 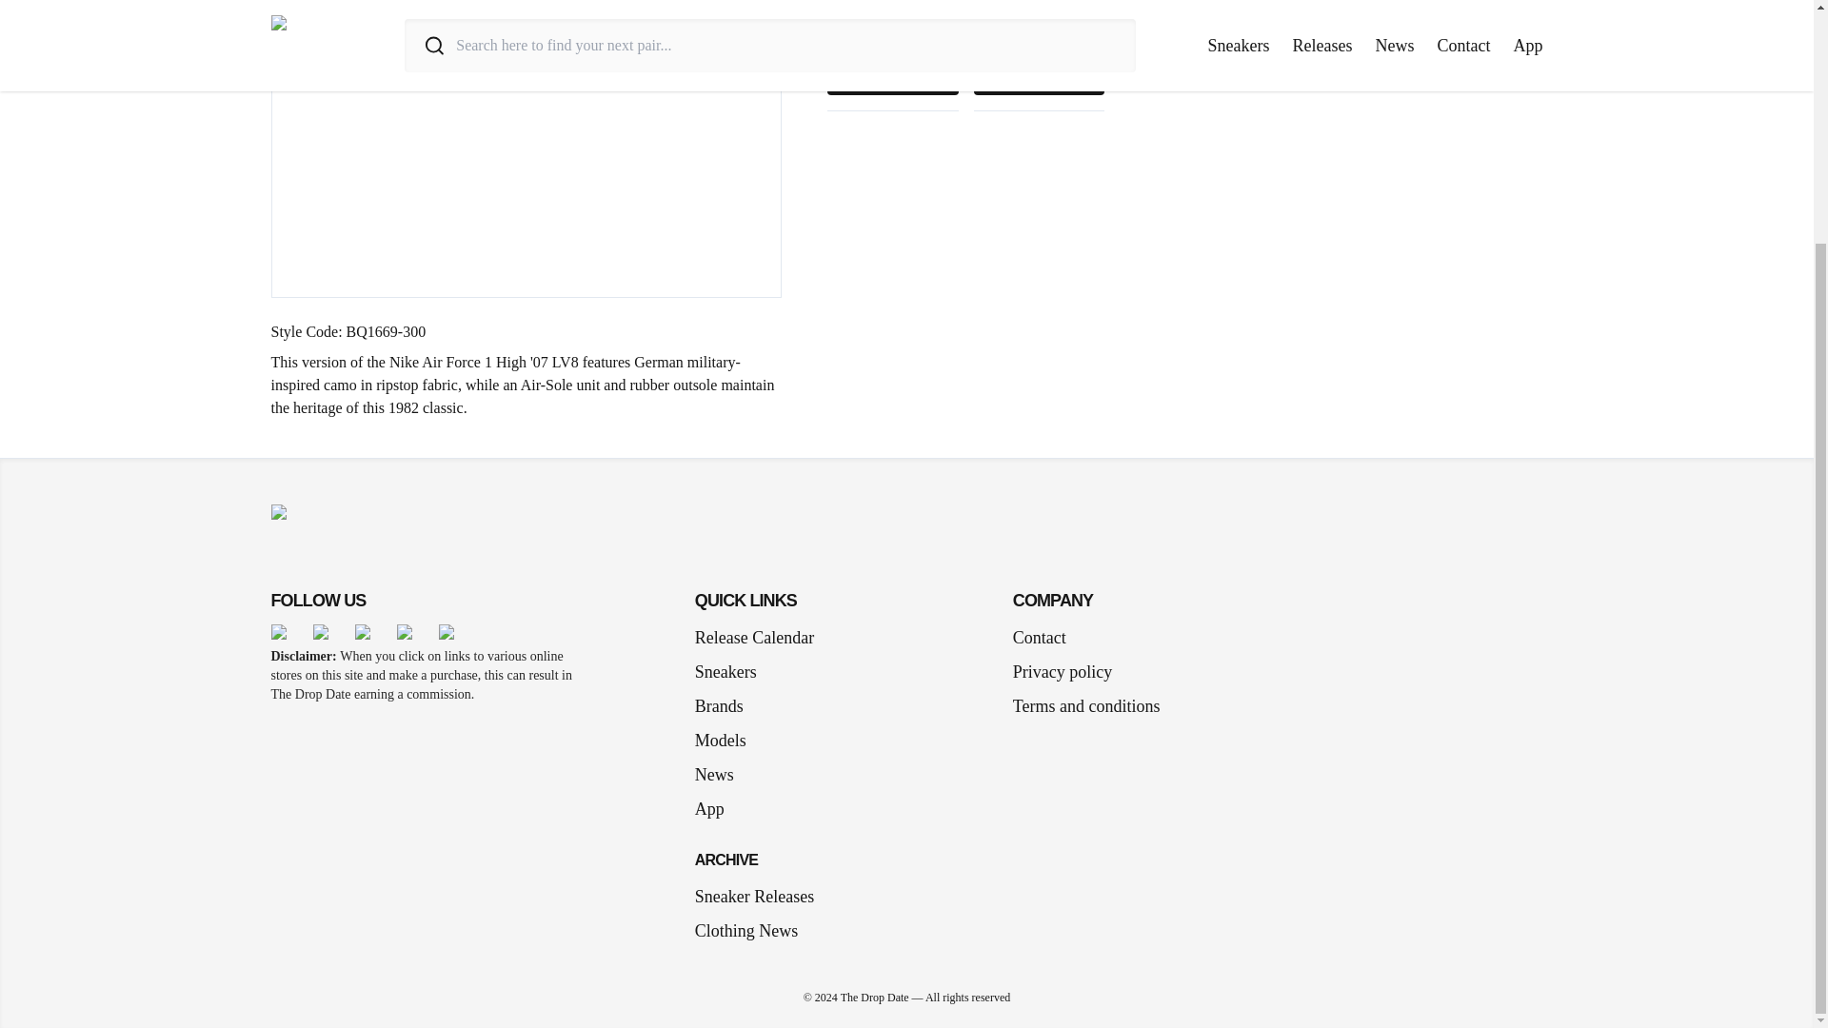 I want to click on News, so click(x=722, y=775).